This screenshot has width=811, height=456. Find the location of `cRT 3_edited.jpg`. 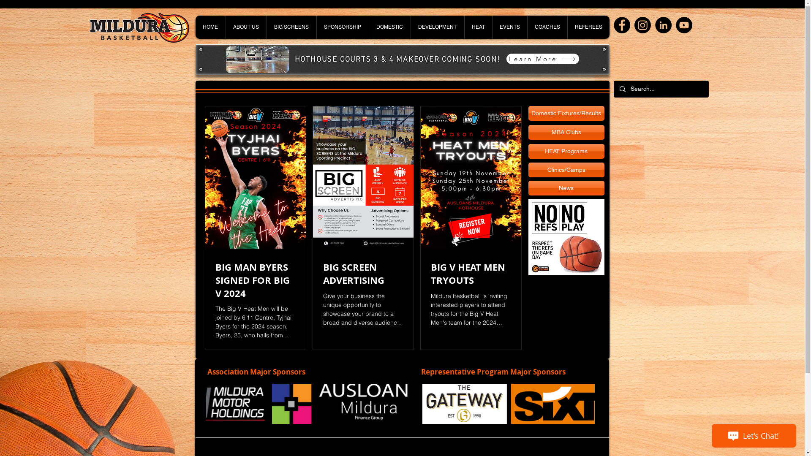

cRT 3_edited.jpg is located at coordinates (257, 60).